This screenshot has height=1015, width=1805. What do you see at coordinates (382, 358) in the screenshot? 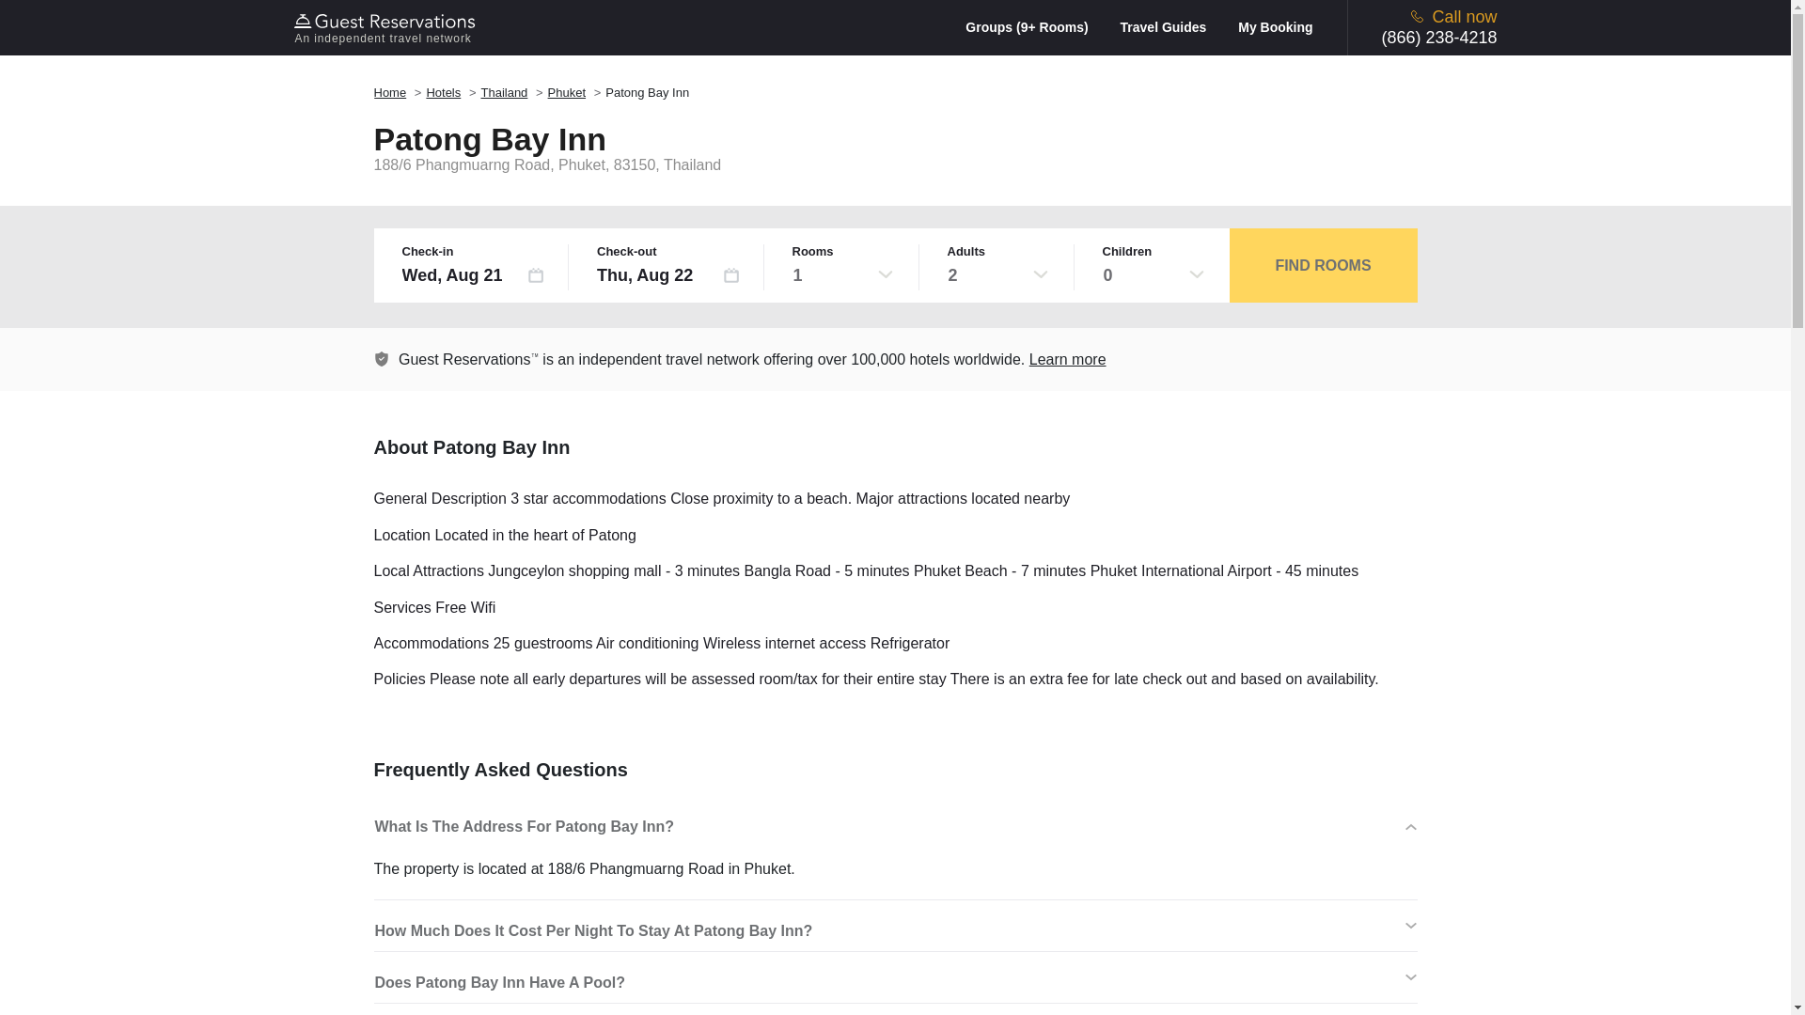
I see `Learn more` at bounding box center [382, 358].